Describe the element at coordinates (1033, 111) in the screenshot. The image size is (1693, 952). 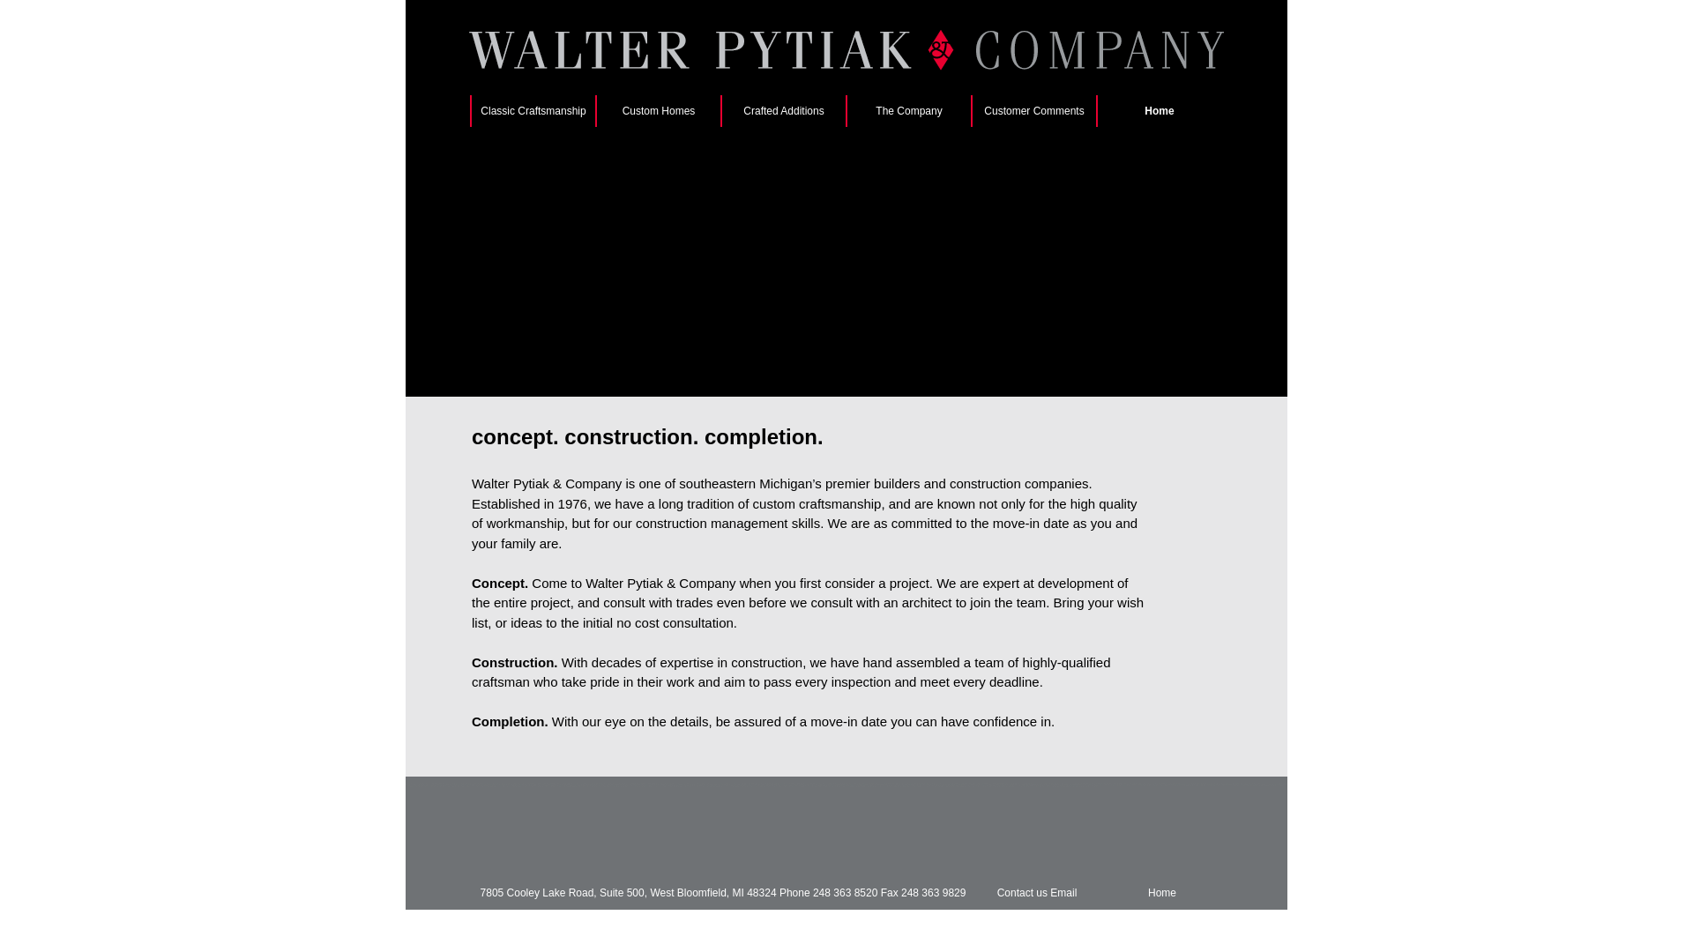
I see `Customer Comments` at that location.